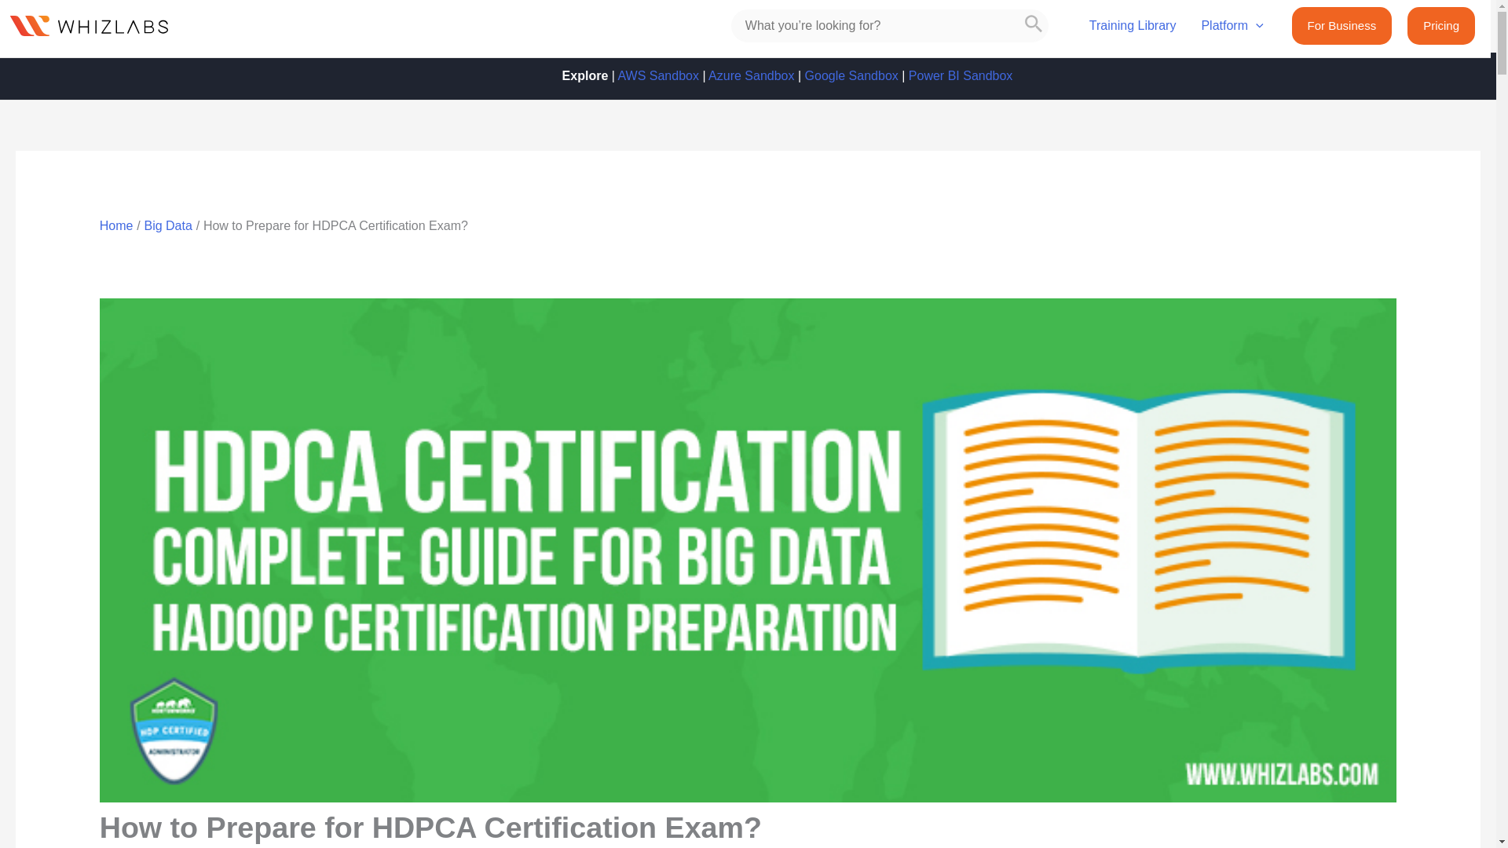  Describe the element at coordinates (751, 75) in the screenshot. I see `Azure Sandbox` at that location.